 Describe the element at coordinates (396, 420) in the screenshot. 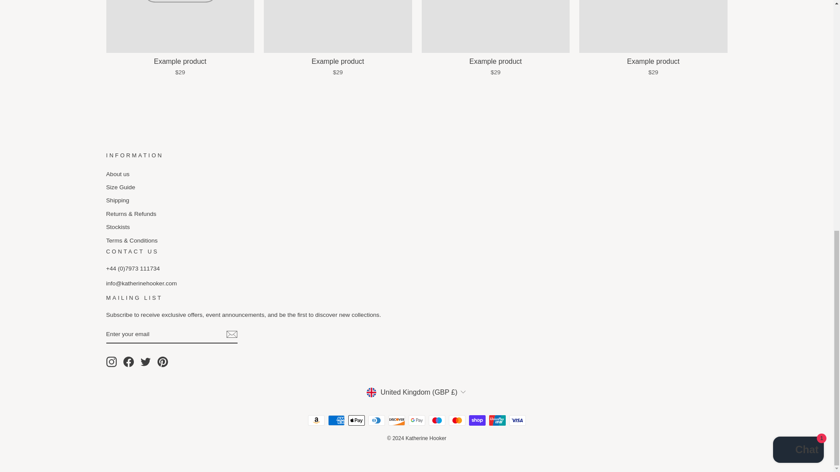

I see `Discover` at that location.